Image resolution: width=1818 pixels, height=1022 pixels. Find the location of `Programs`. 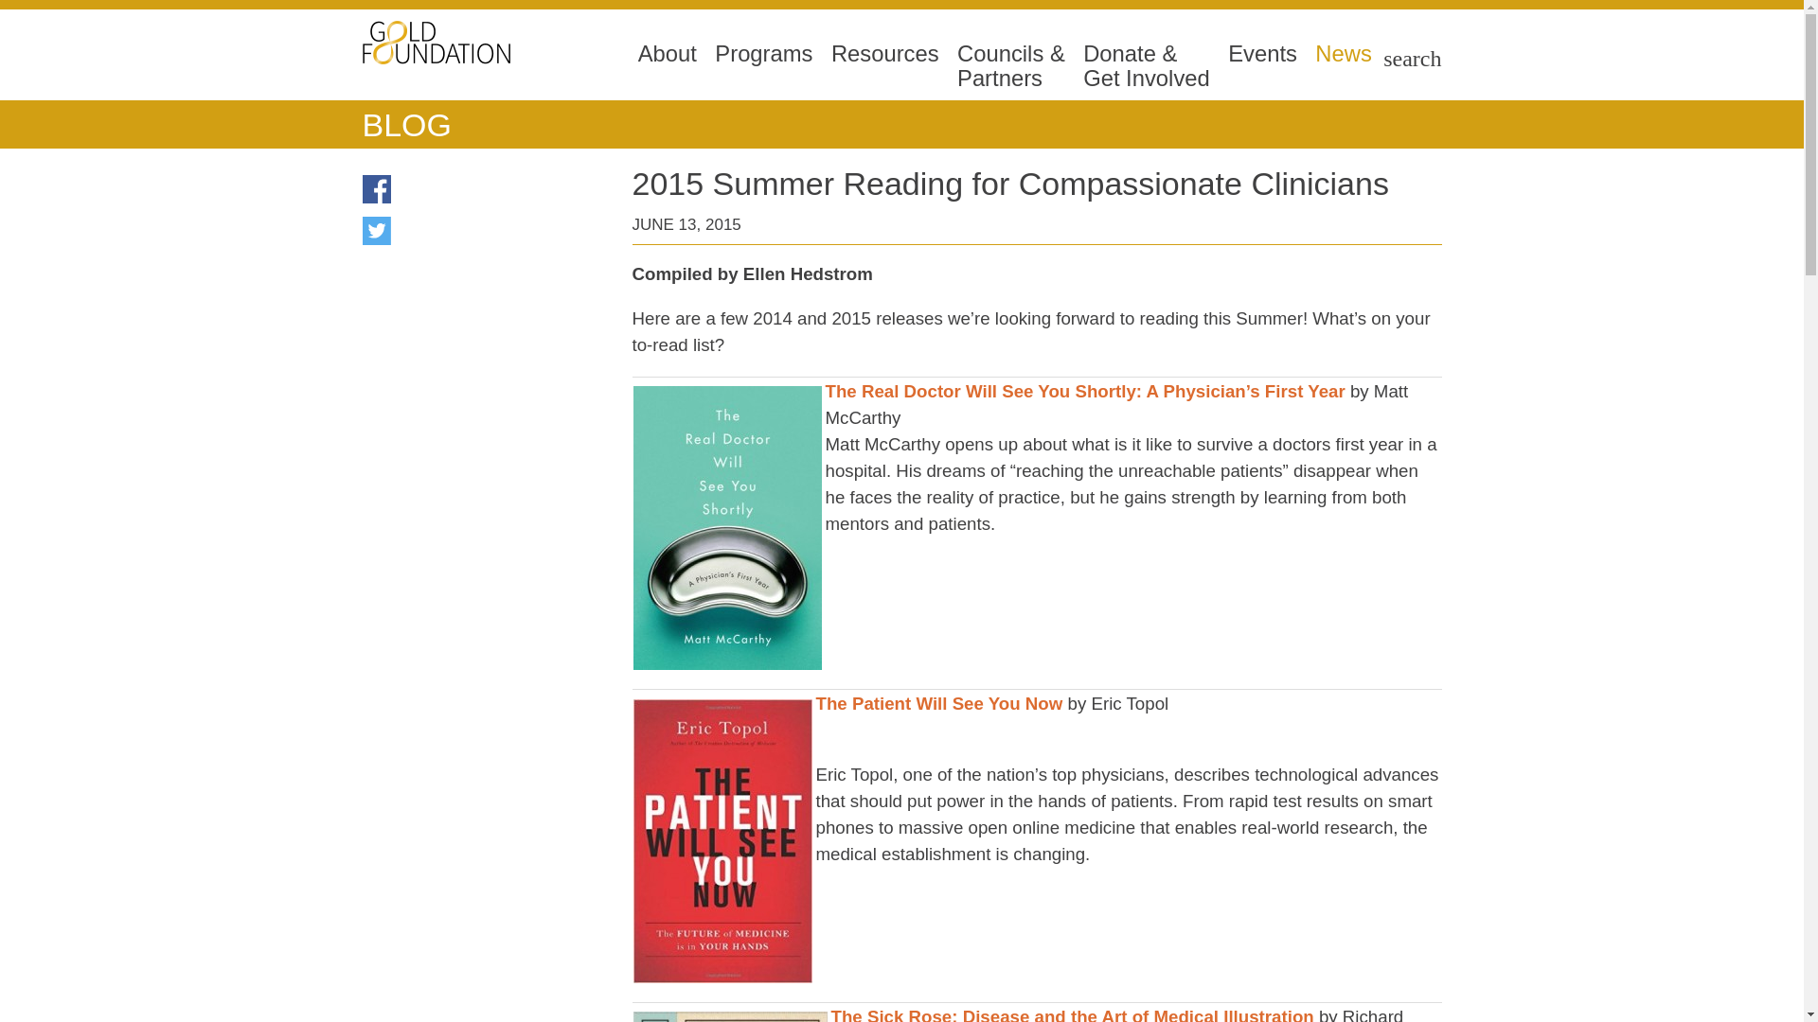

Programs is located at coordinates (763, 66).